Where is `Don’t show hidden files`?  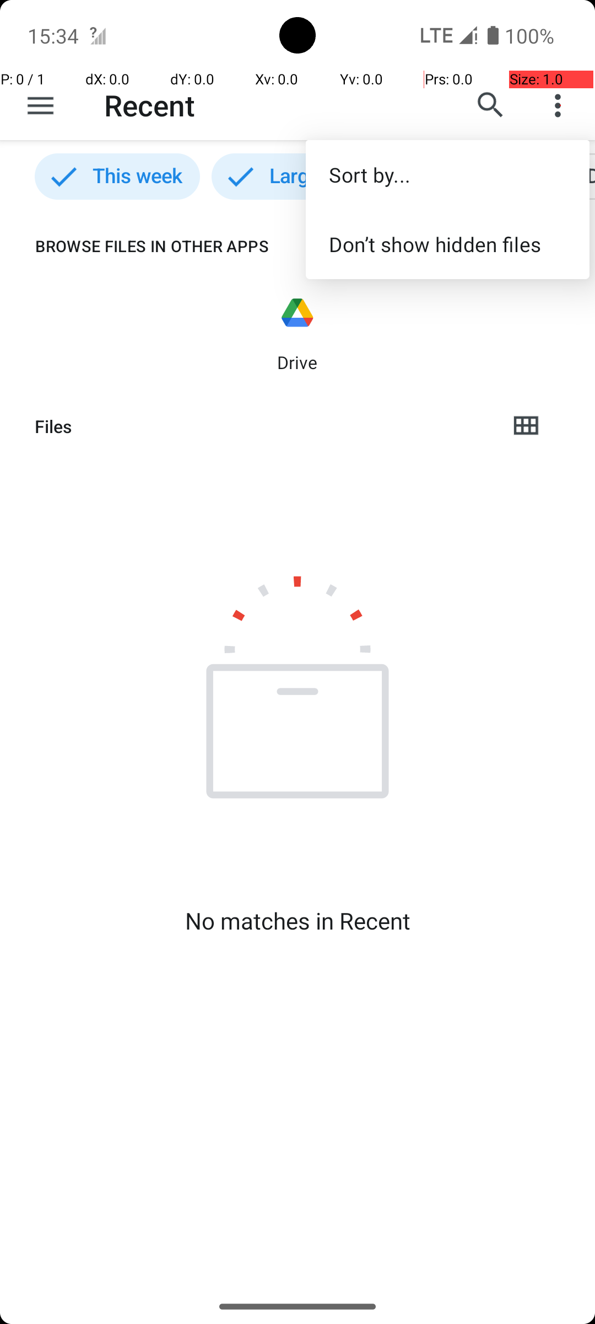 Don’t show hidden files is located at coordinates (447, 244).